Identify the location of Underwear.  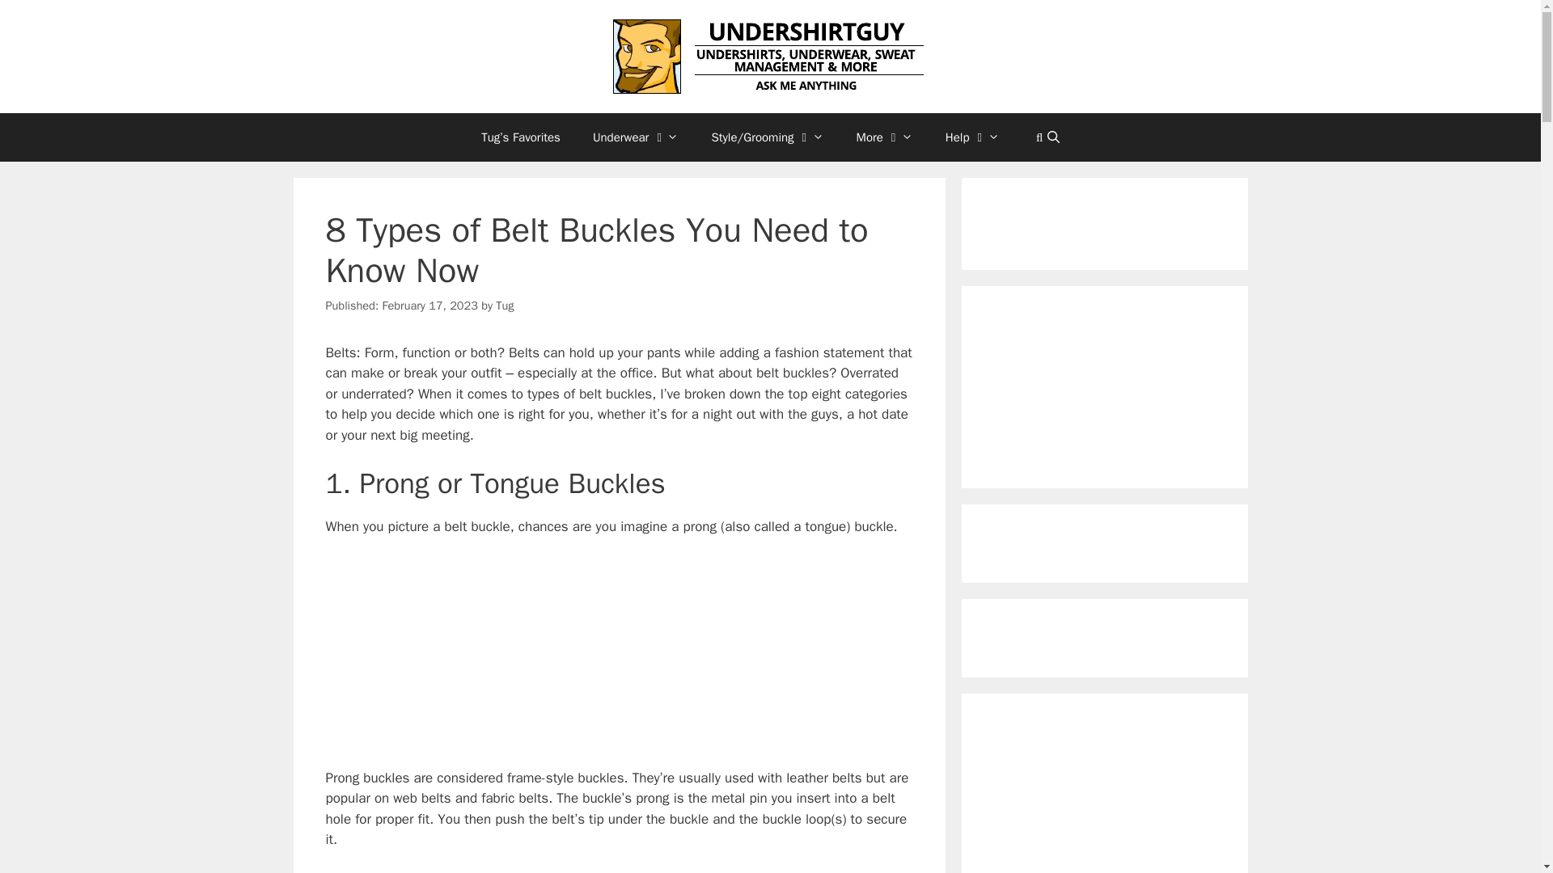
(636, 137).